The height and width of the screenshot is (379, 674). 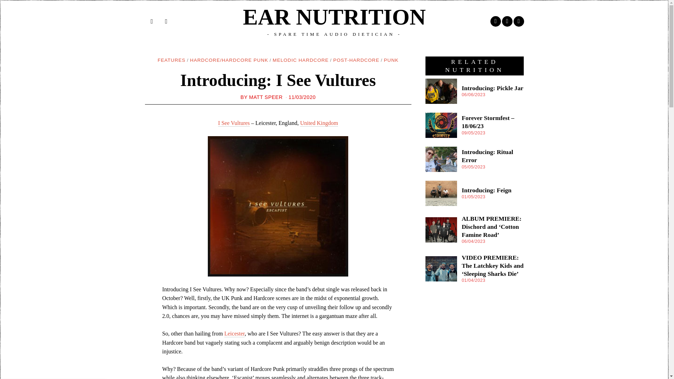 What do you see at coordinates (487, 190) in the screenshot?
I see `Introducing: Feign` at bounding box center [487, 190].